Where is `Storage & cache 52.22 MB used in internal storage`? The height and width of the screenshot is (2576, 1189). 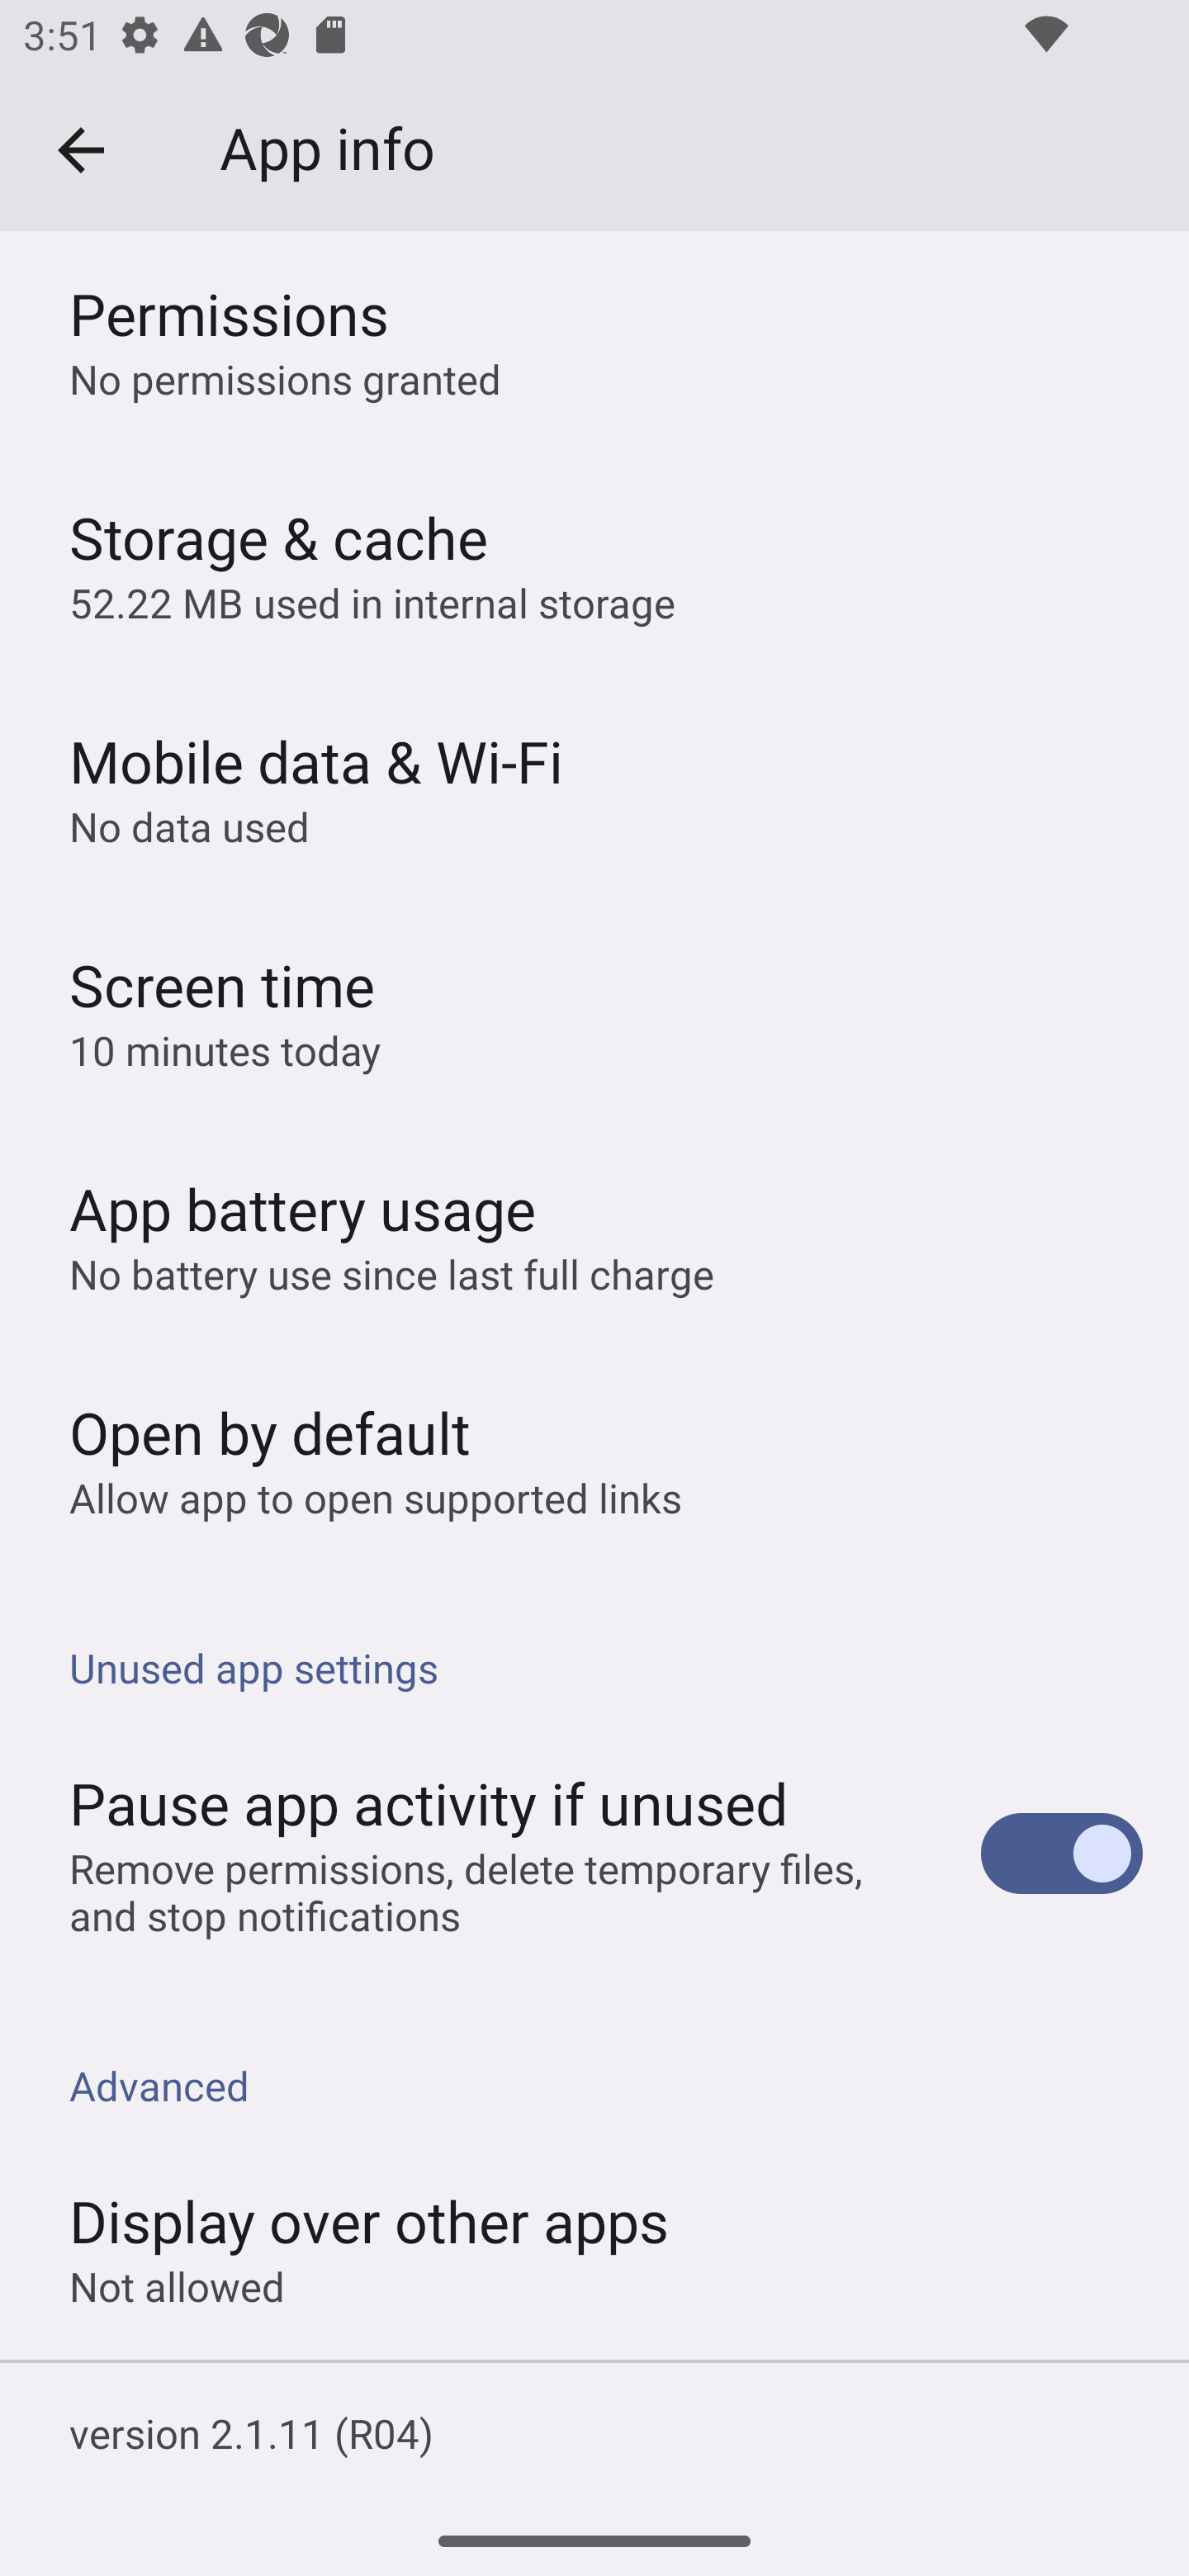
Storage & cache 52.22 MB used in internal storage is located at coordinates (594, 564).